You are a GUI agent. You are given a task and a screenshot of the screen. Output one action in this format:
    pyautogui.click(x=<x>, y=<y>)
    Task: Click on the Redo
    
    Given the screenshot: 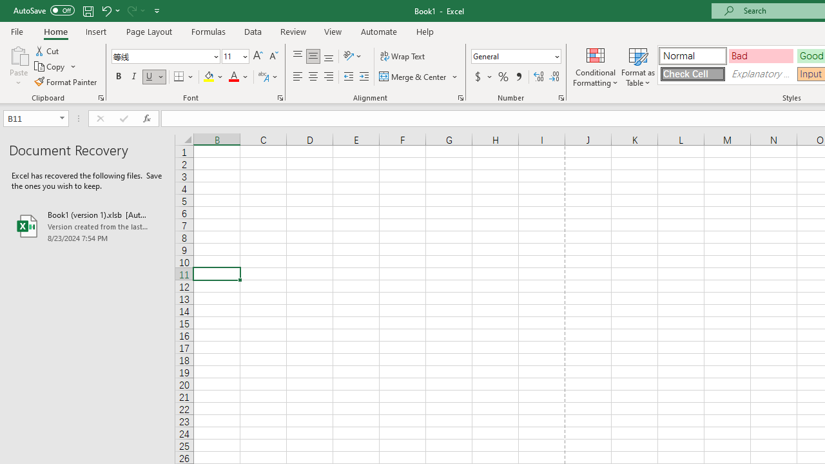 What is the action you would take?
    pyautogui.click(x=131, y=10)
    